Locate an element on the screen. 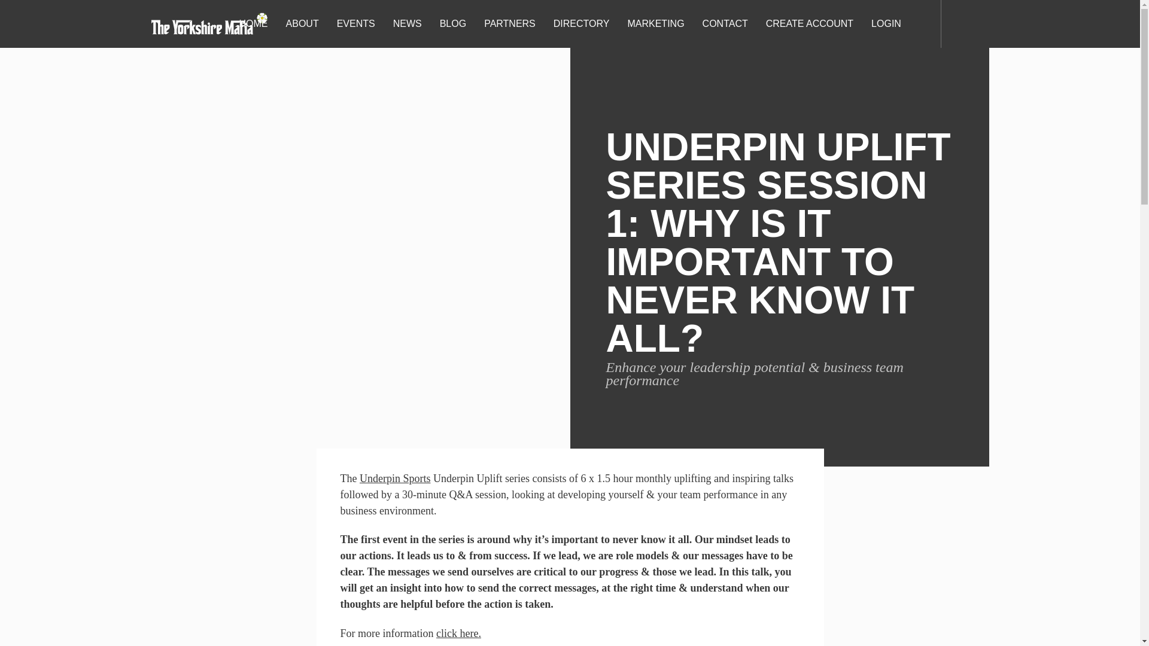 The height and width of the screenshot is (646, 1149). LOGIN is located at coordinates (886, 23).